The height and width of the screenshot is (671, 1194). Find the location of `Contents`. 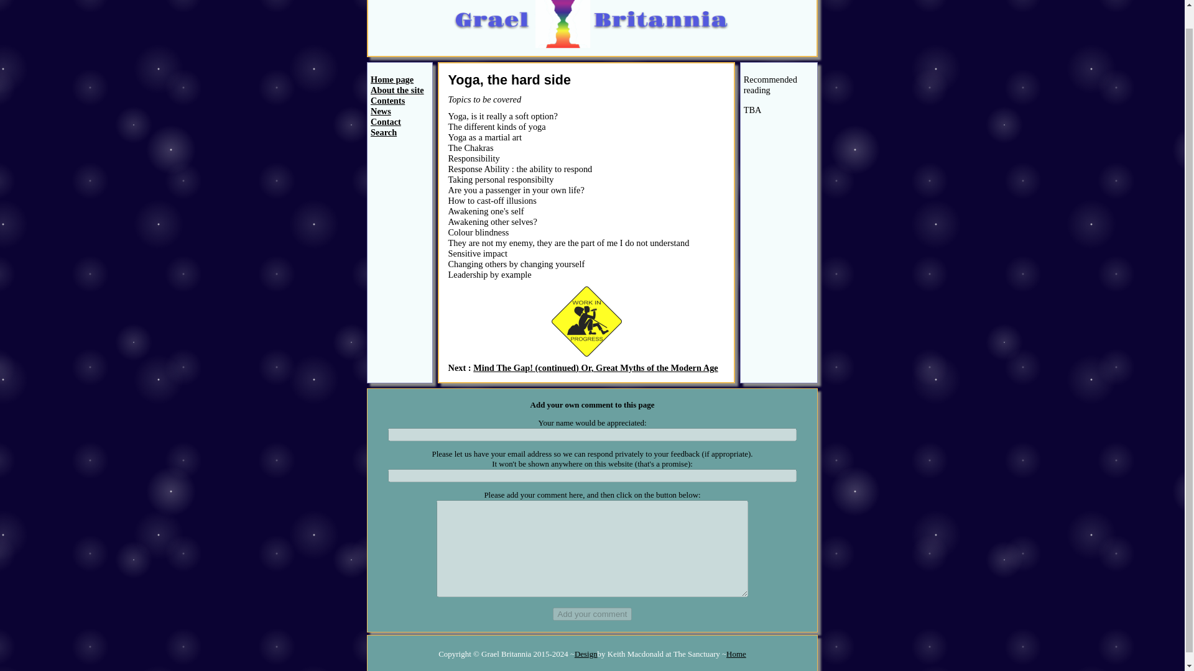

Contents is located at coordinates (387, 101).